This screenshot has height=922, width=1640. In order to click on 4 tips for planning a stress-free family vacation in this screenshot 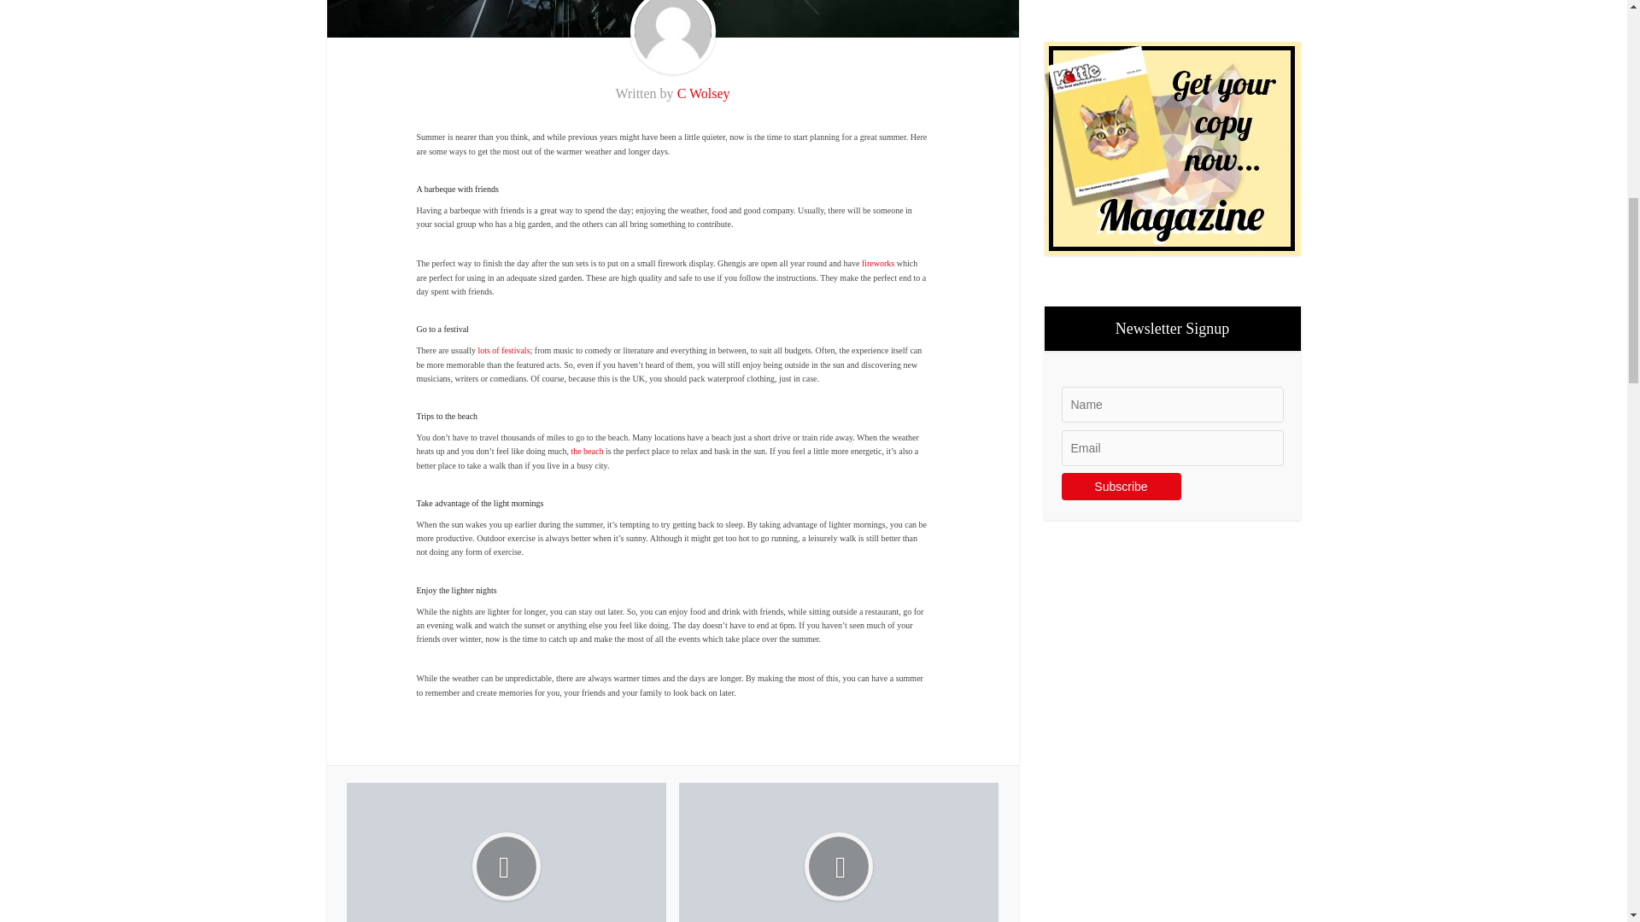, I will do `click(506, 852)`.